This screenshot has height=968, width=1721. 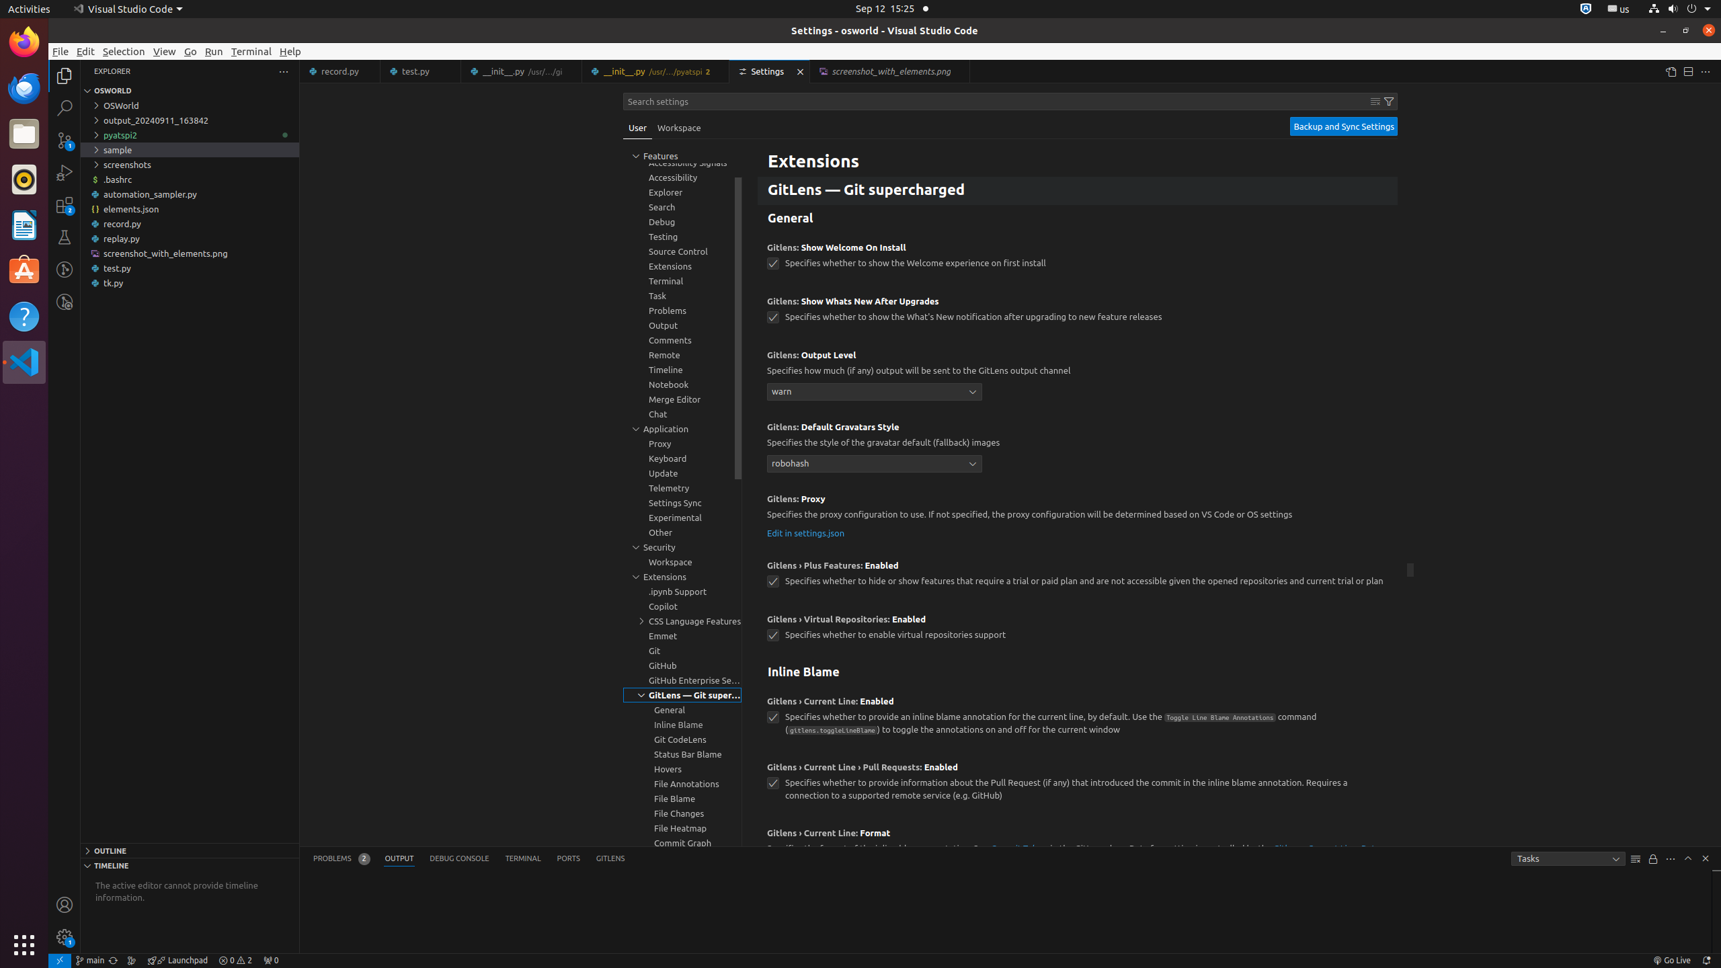 What do you see at coordinates (190, 179) in the screenshot?
I see `.bashrc` at bounding box center [190, 179].